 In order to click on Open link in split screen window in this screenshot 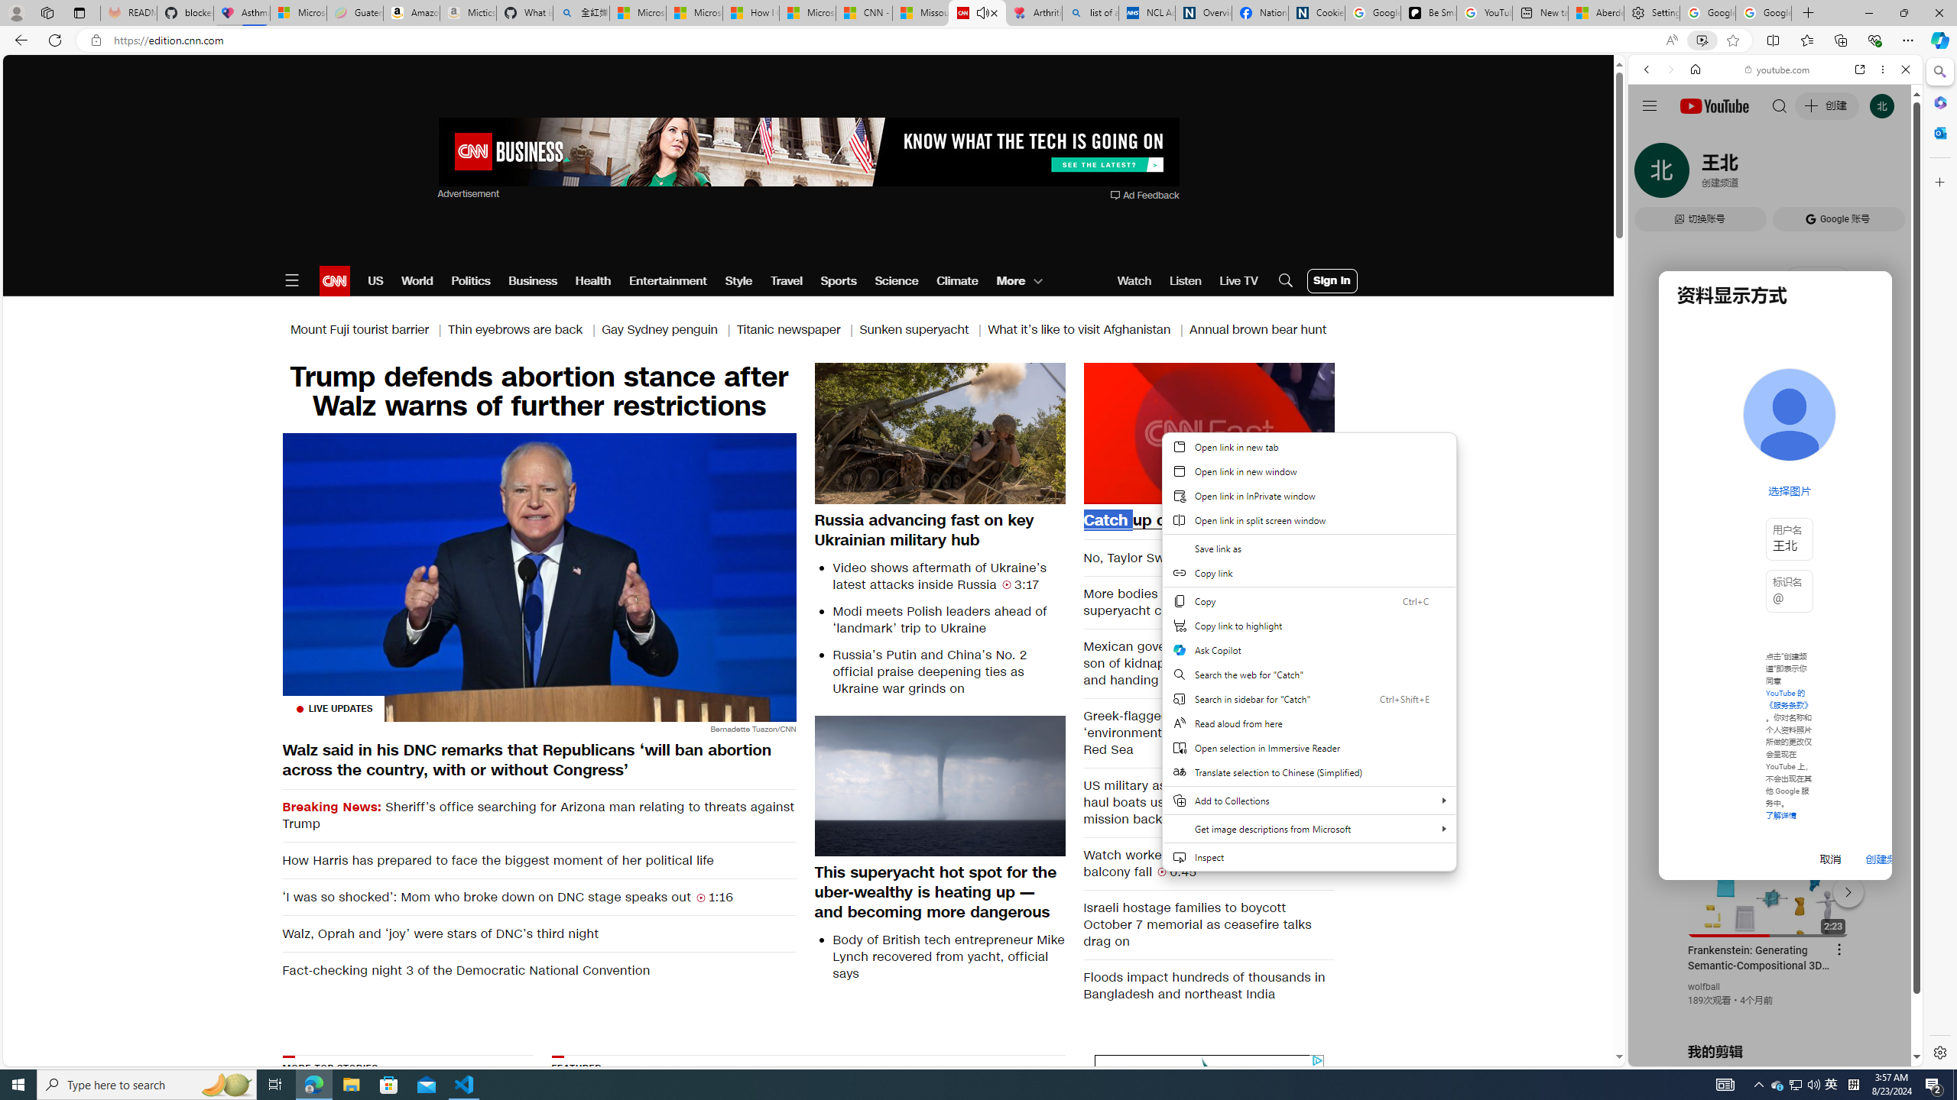, I will do `click(1309, 519)`.